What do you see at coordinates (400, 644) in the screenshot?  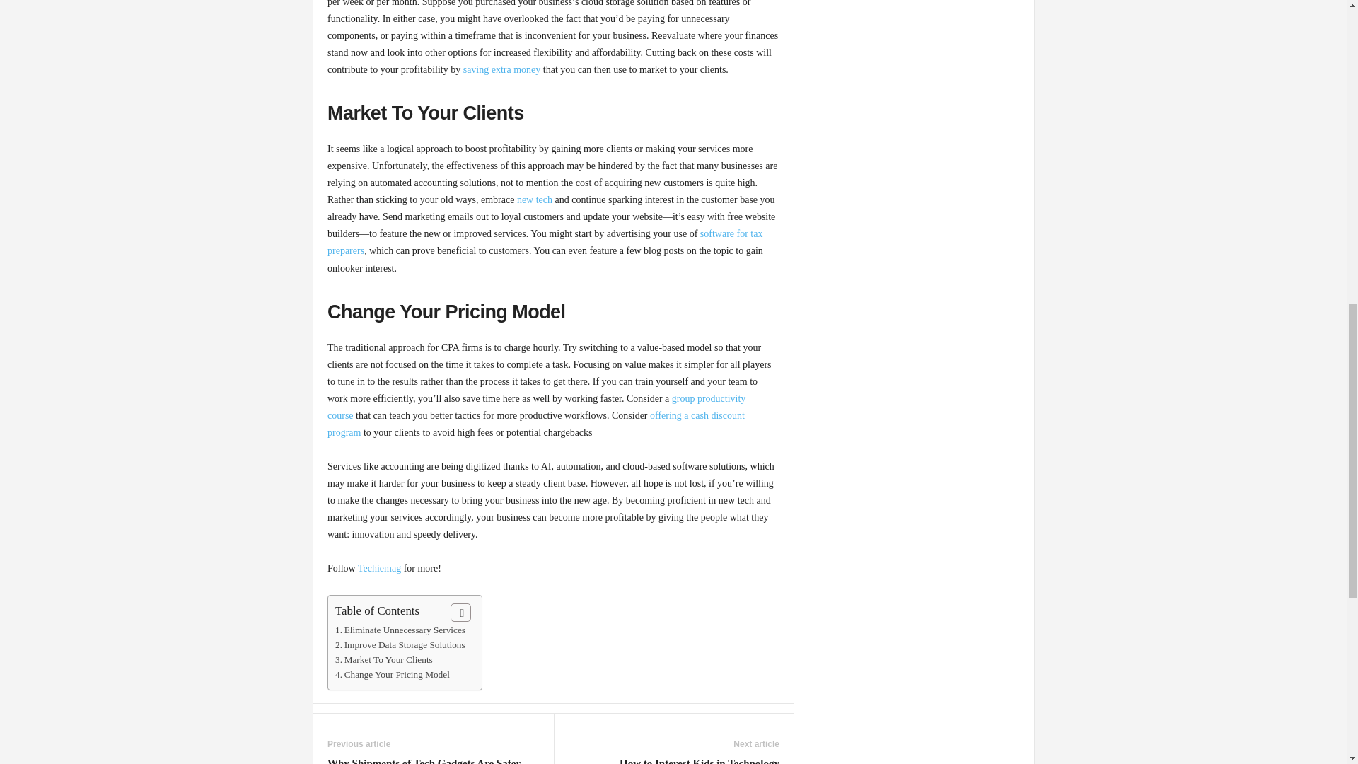 I see `Improve Data Storage Solutions` at bounding box center [400, 644].